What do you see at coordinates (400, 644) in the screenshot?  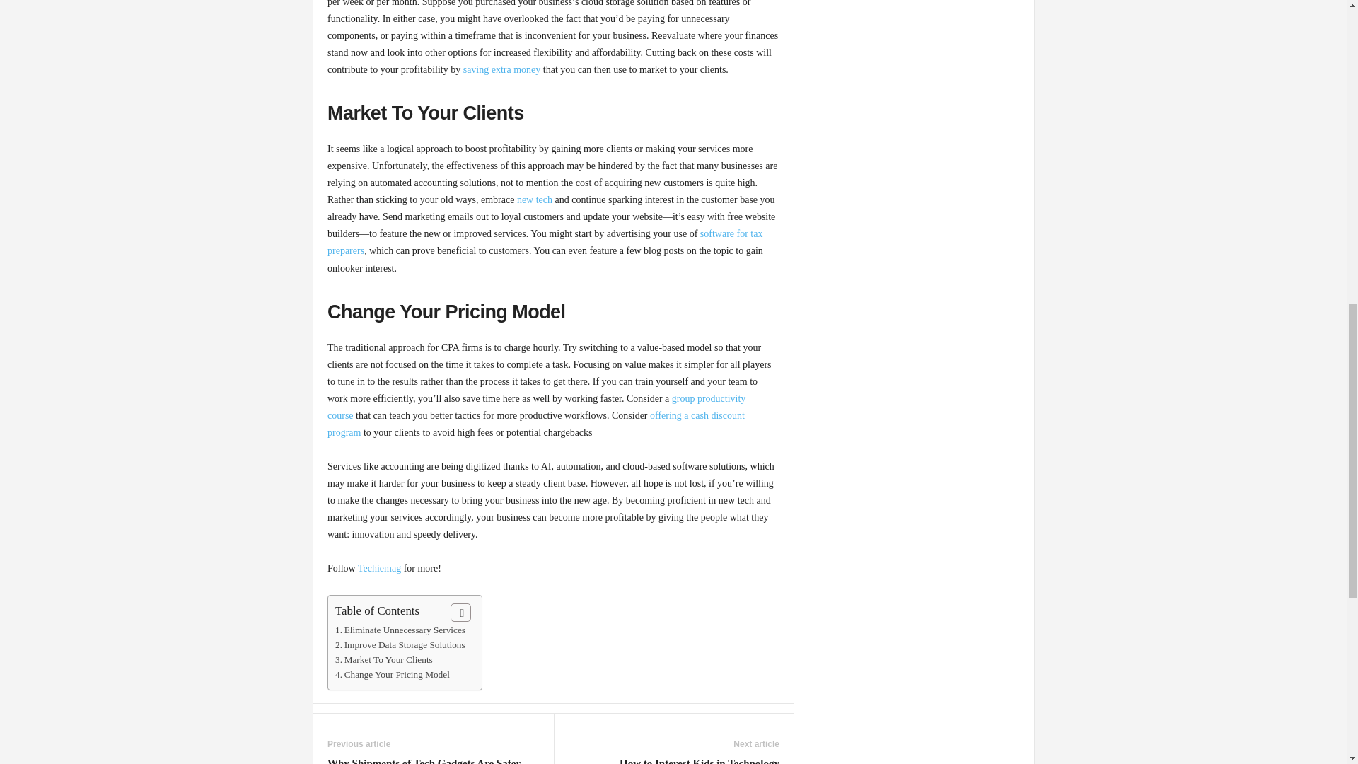 I see `Improve Data Storage Solutions` at bounding box center [400, 644].